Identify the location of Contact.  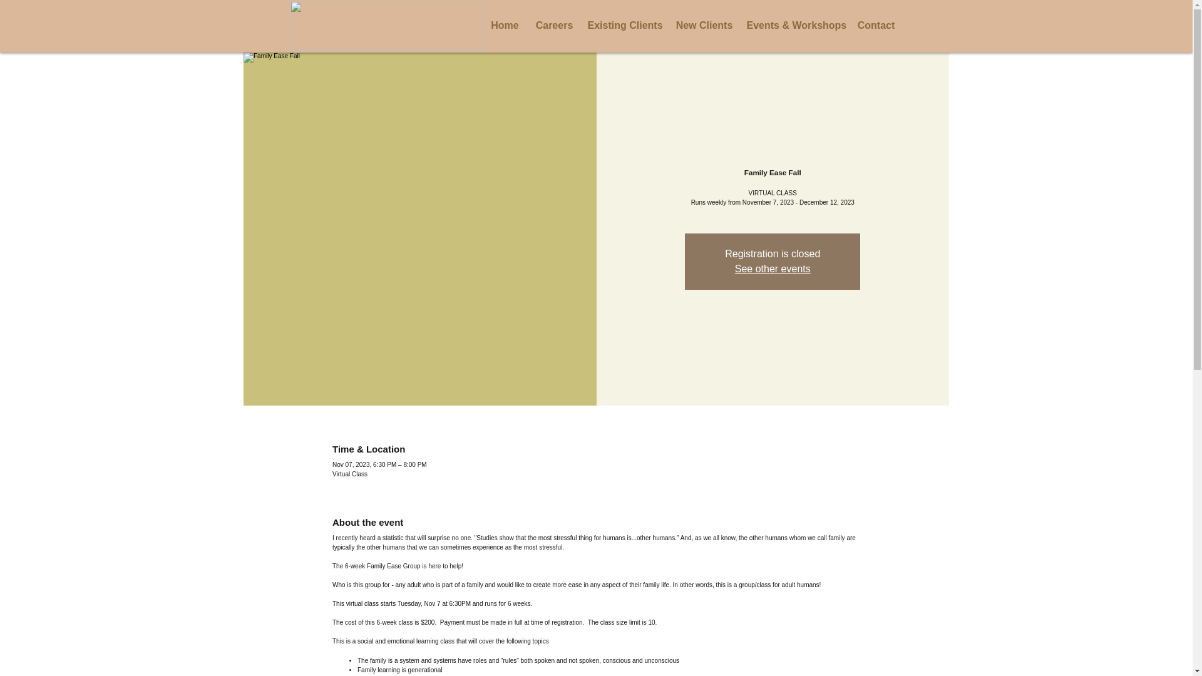
(876, 25).